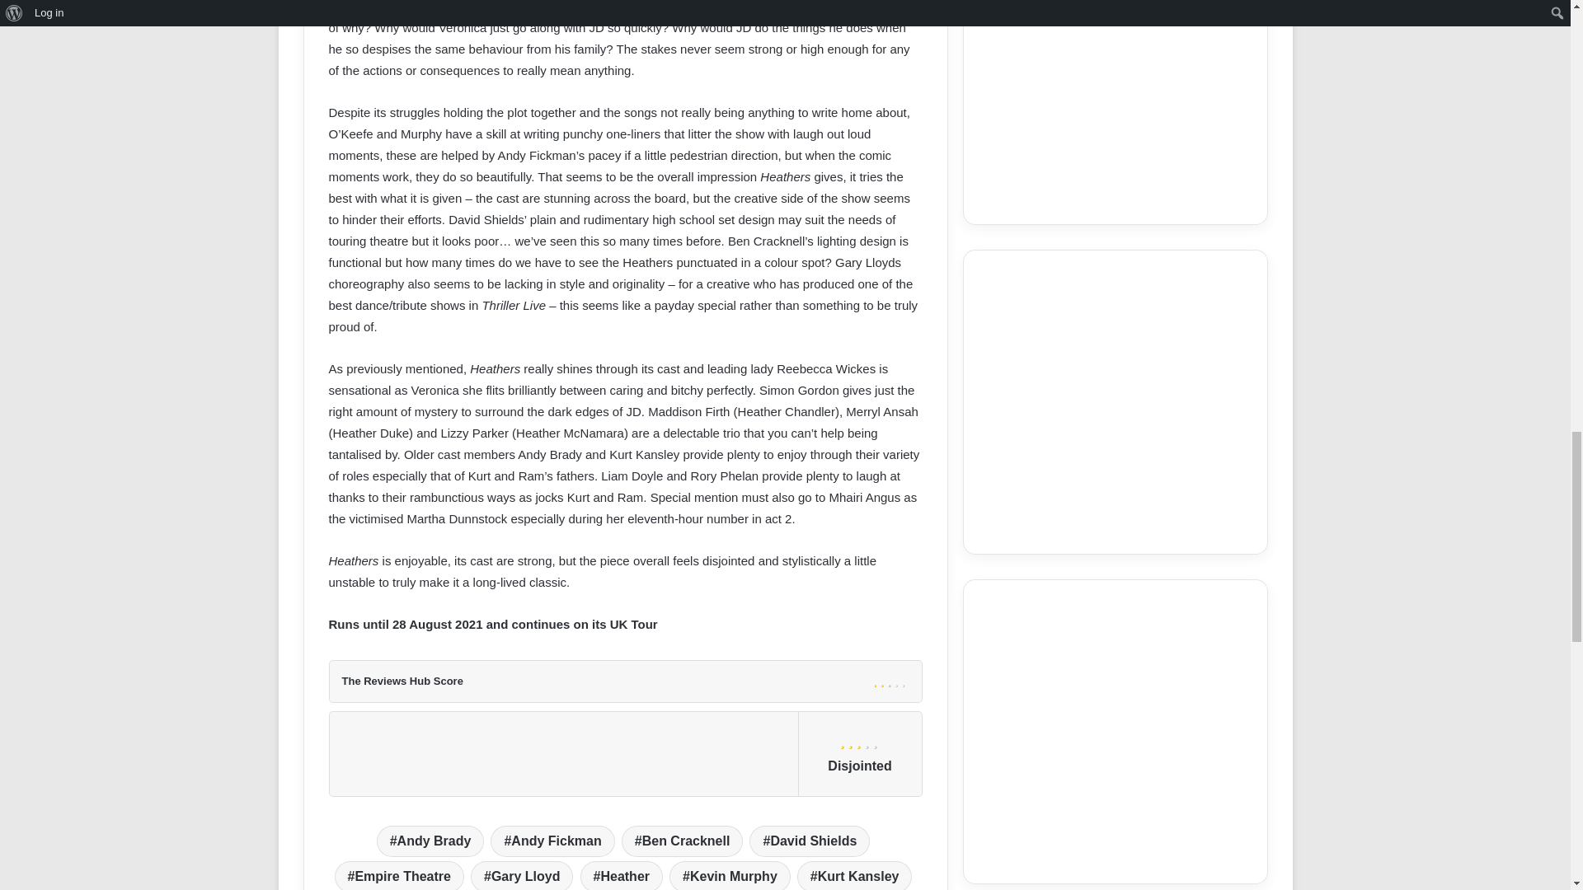 The height and width of the screenshot is (890, 1583). Describe the element at coordinates (860, 740) in the screenshot. I see `Disjointed` at that location.